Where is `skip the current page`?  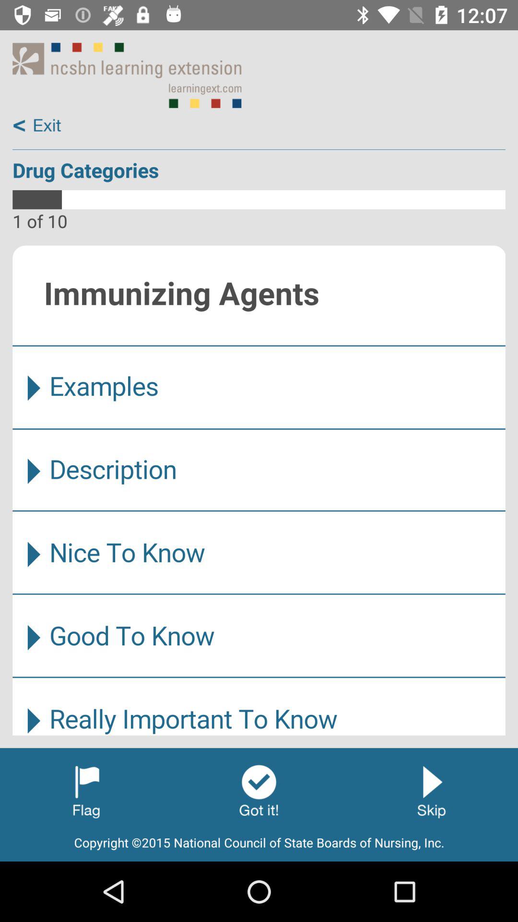 skip the current page is located at coordinates (432, 791).